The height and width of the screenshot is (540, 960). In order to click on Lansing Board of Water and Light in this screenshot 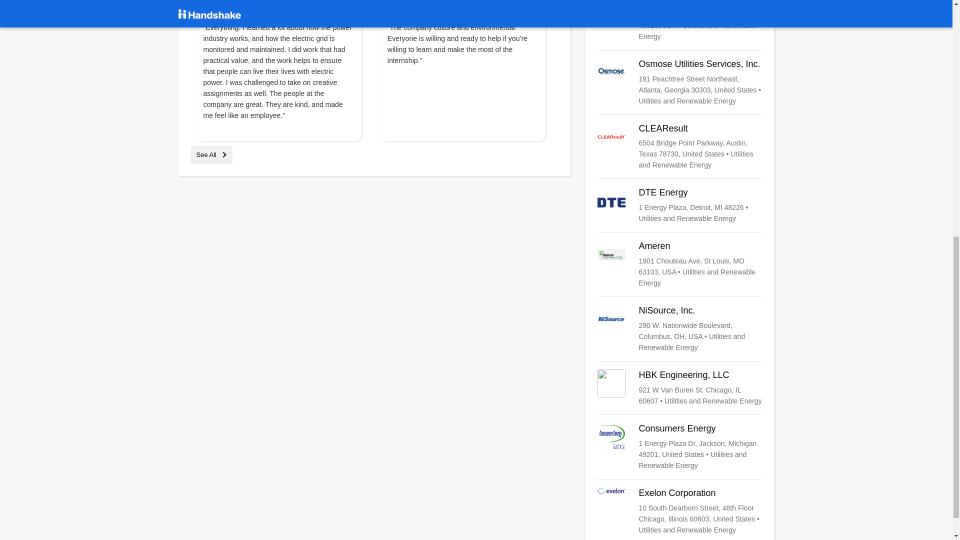, I will do `click(679, 21)`.